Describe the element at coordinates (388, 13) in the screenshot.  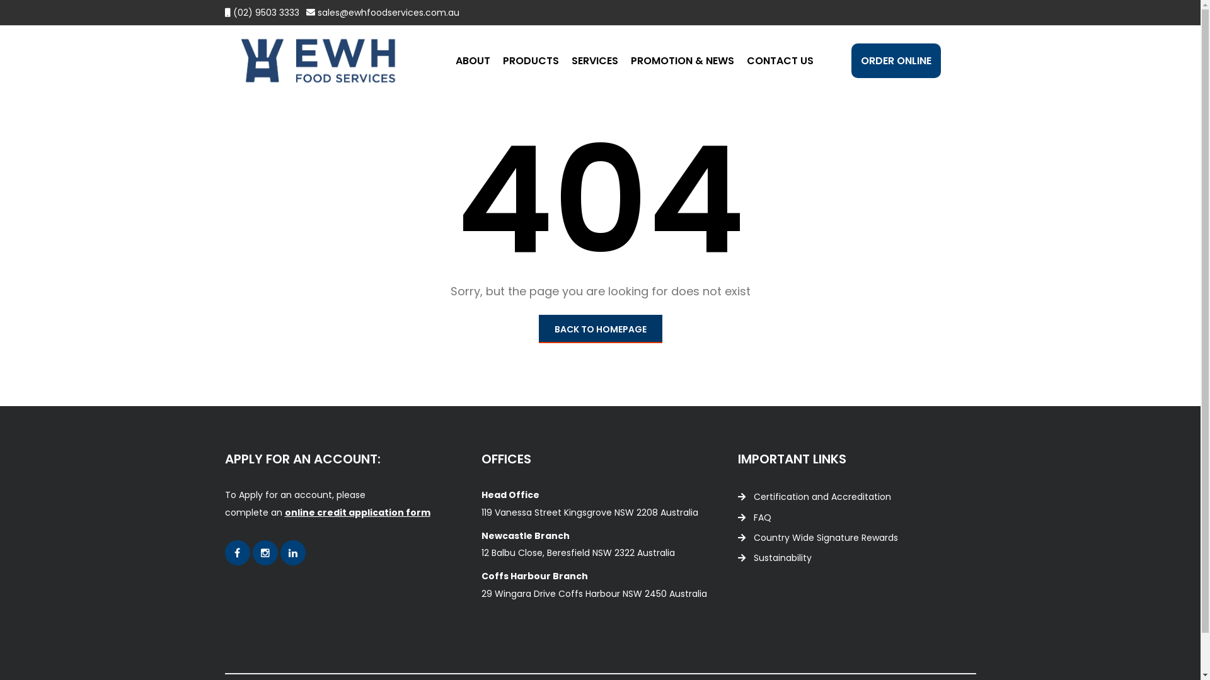
I see `sales@ewhfoodservices.com.au` at that location.